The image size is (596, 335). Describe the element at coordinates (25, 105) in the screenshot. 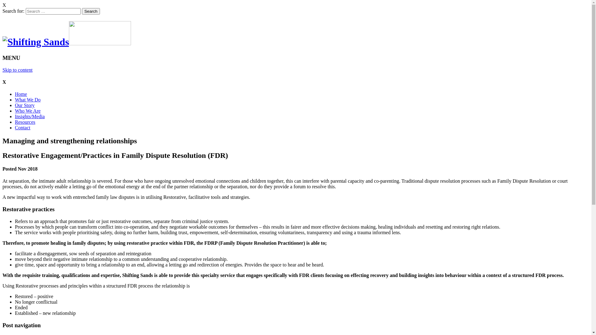

I see `Our Story` at that location.